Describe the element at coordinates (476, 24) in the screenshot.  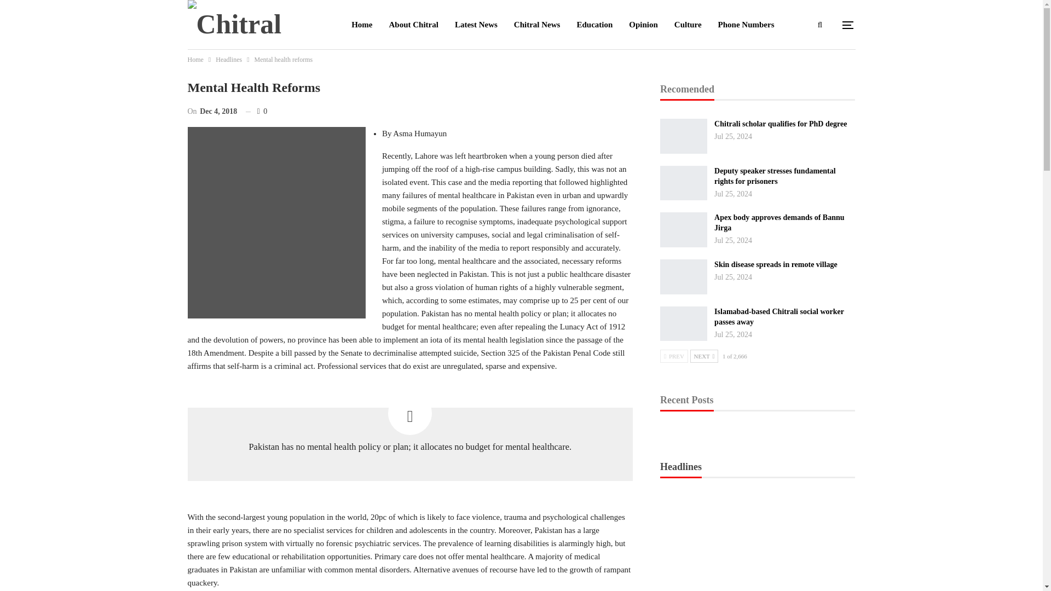
I see `Latest News` at that location.